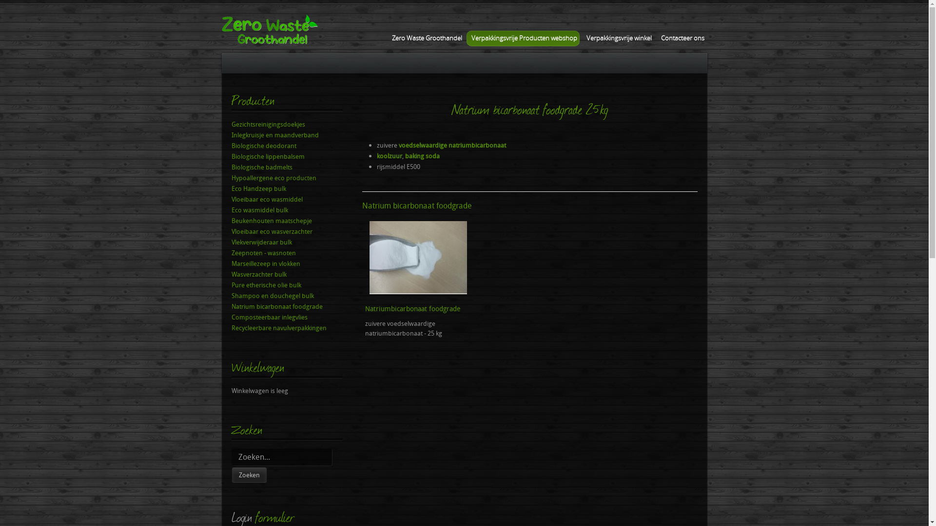 The width and height of the screenshot is (936, 526). What do you see at coordinates (287, 274) in the screenshot?
I see `Wasverzachter bulk` at bounding box center [287, 274].